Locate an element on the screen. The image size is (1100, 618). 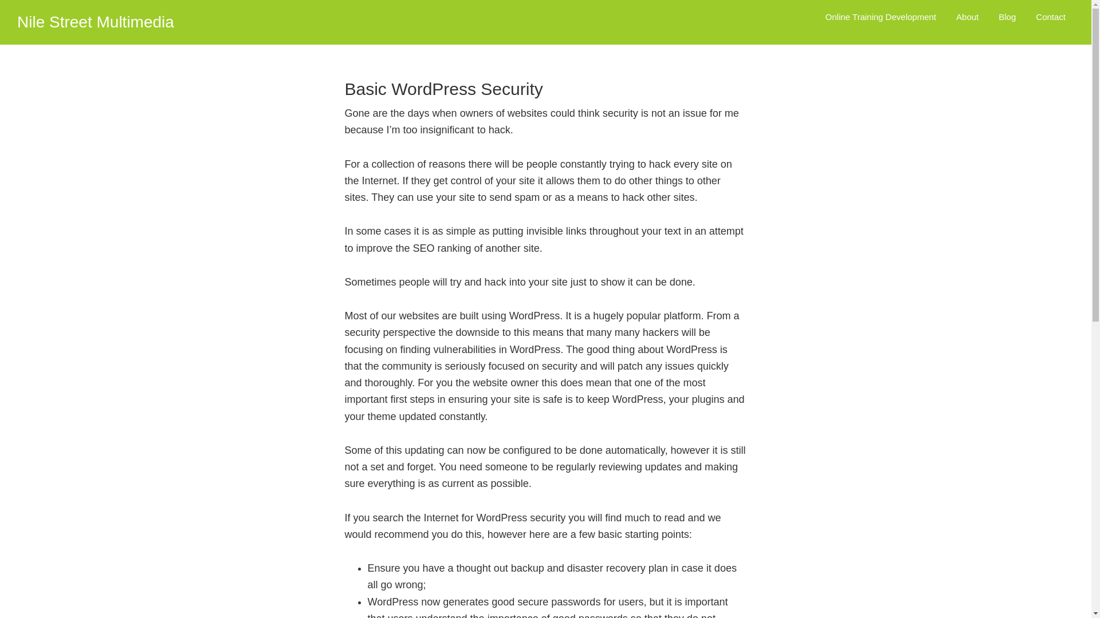
Blog is located at coordinates (1007, 17).